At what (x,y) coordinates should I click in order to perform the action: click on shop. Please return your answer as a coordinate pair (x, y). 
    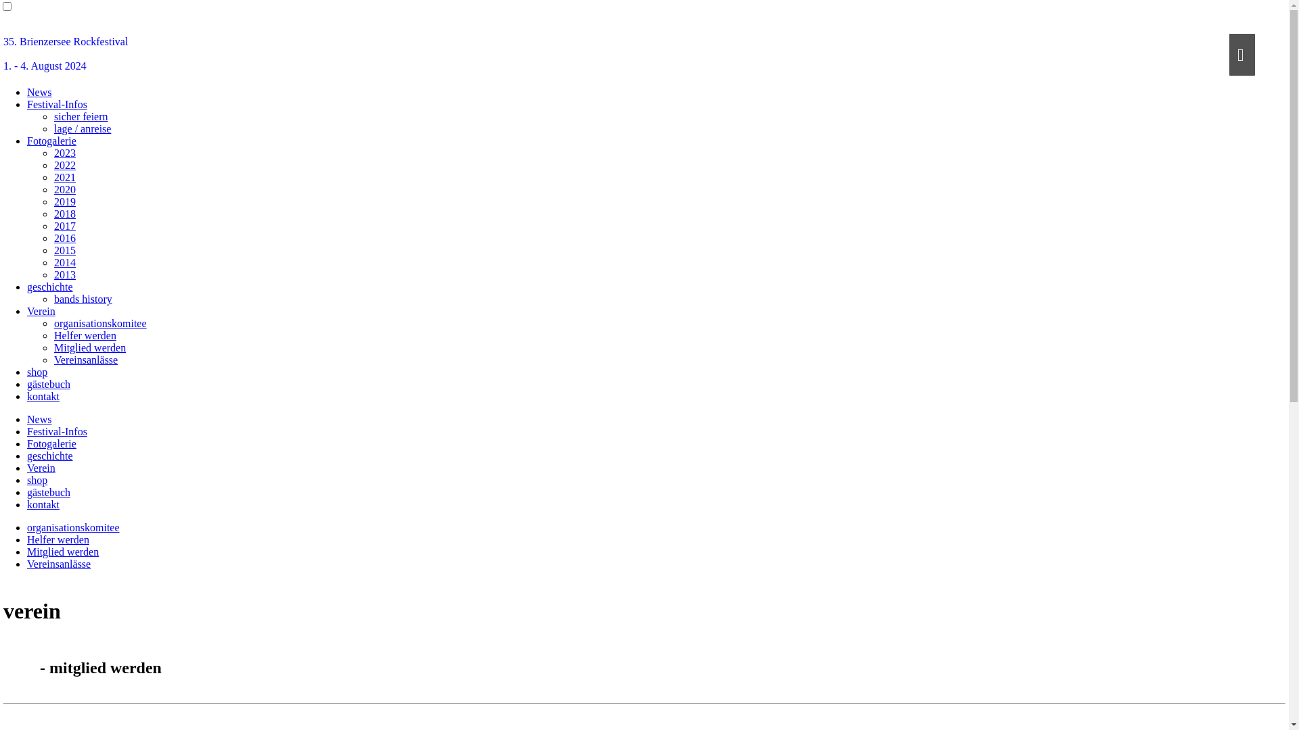
    Looking at the image, I should click on (37, 372).